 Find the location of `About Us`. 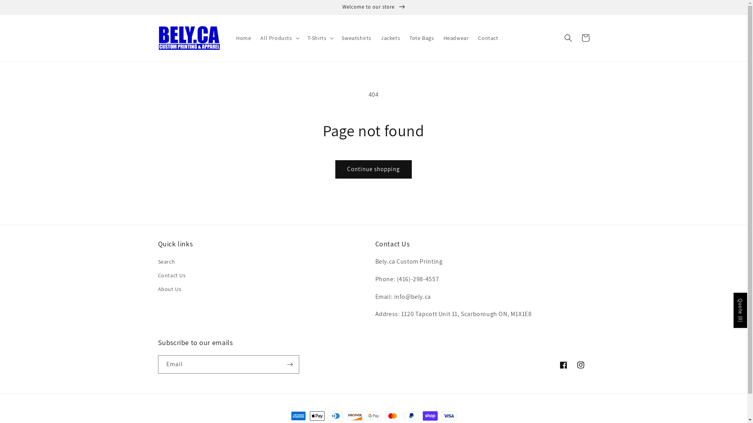

About Us is located at coordinates (169, 289).